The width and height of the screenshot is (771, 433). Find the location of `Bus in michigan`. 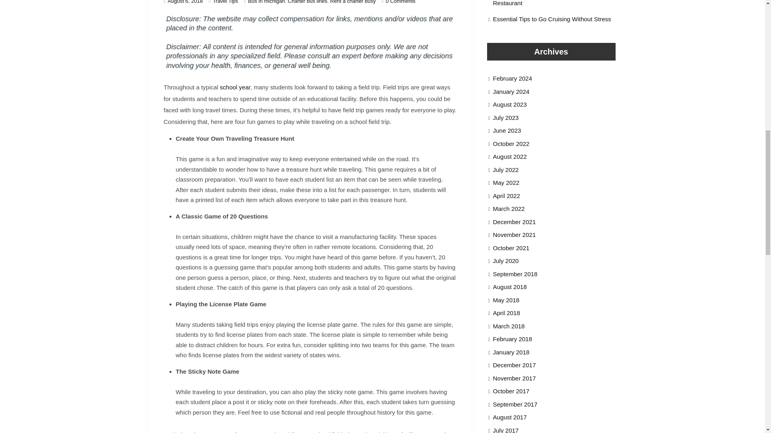

Bus in michigan is located at coordinates (267, 2).